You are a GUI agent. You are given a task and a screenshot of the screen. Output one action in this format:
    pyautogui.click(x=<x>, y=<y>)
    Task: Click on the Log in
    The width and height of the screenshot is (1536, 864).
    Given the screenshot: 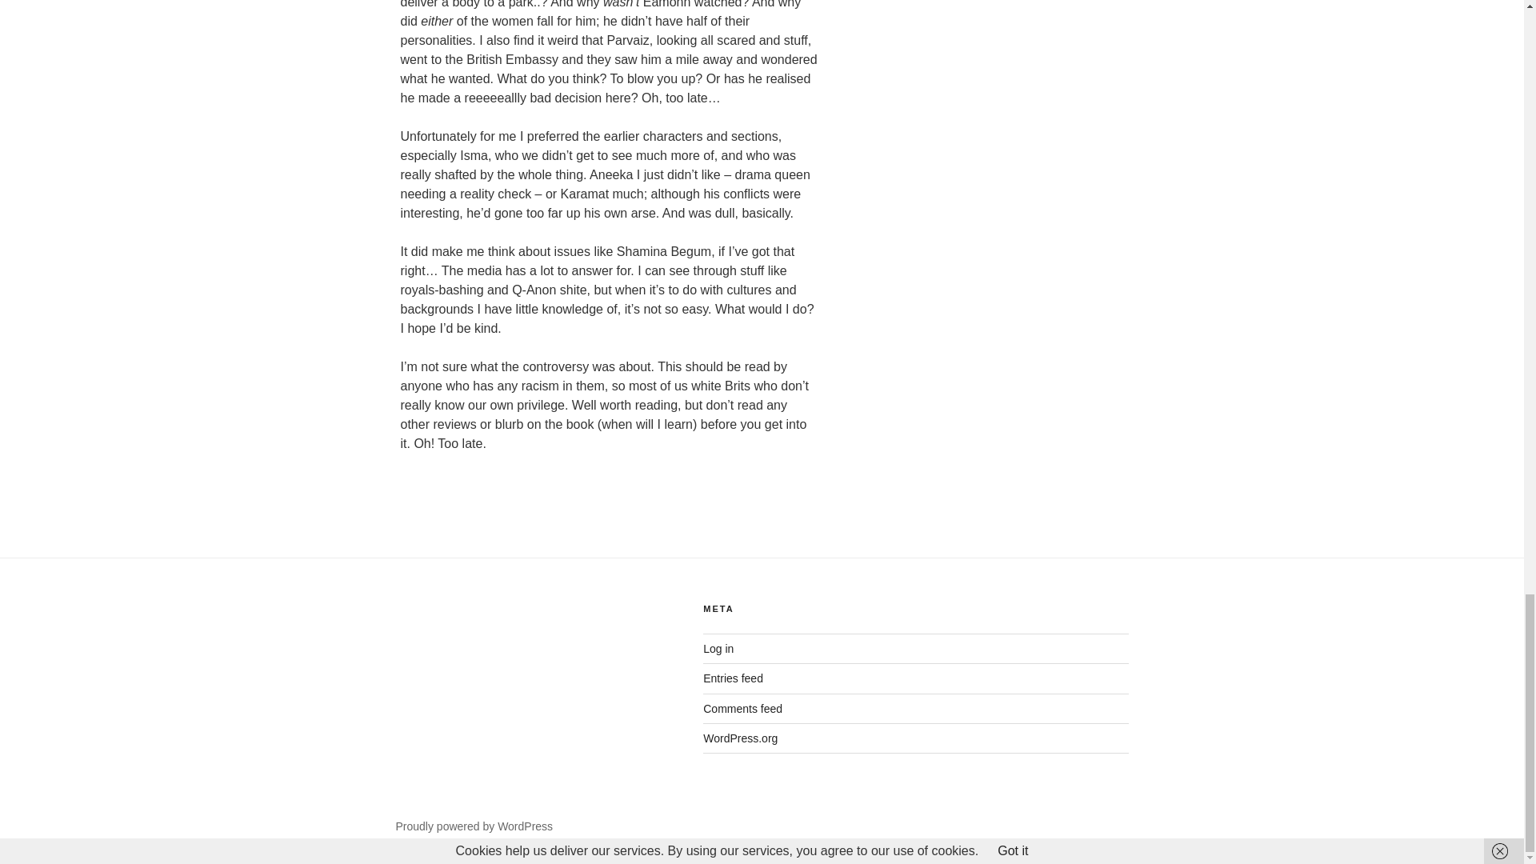 What is the action you would take?
    pyautogui.click(x=718, y=648)
    